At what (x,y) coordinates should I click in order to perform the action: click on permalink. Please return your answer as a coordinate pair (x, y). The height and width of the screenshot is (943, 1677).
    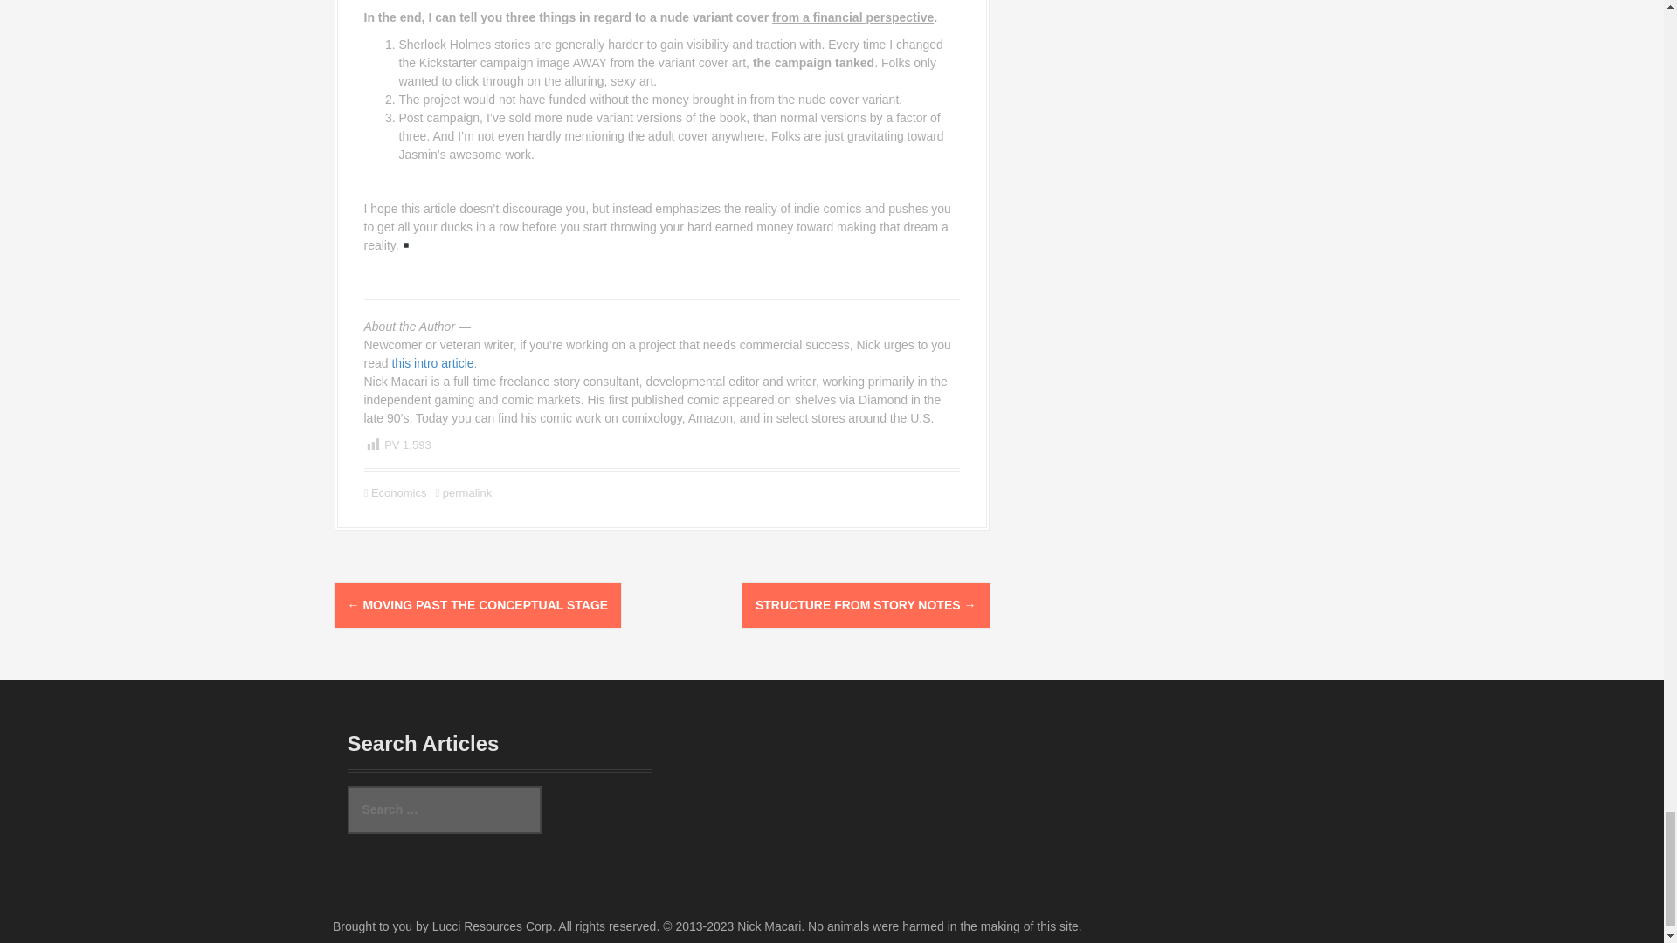
    Looking at the image, I should click on (465, 492).